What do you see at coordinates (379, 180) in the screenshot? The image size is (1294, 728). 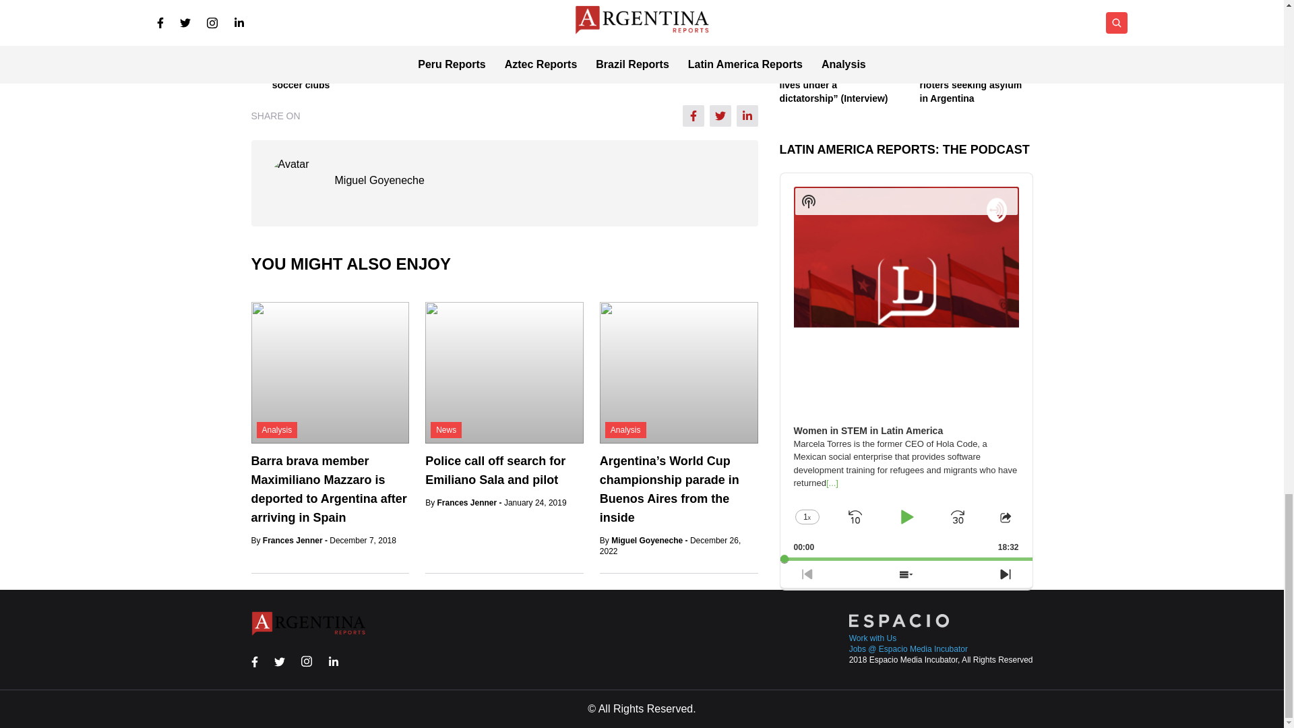 I see `Miguel Goyeneche` at bounding box center [379, 180].